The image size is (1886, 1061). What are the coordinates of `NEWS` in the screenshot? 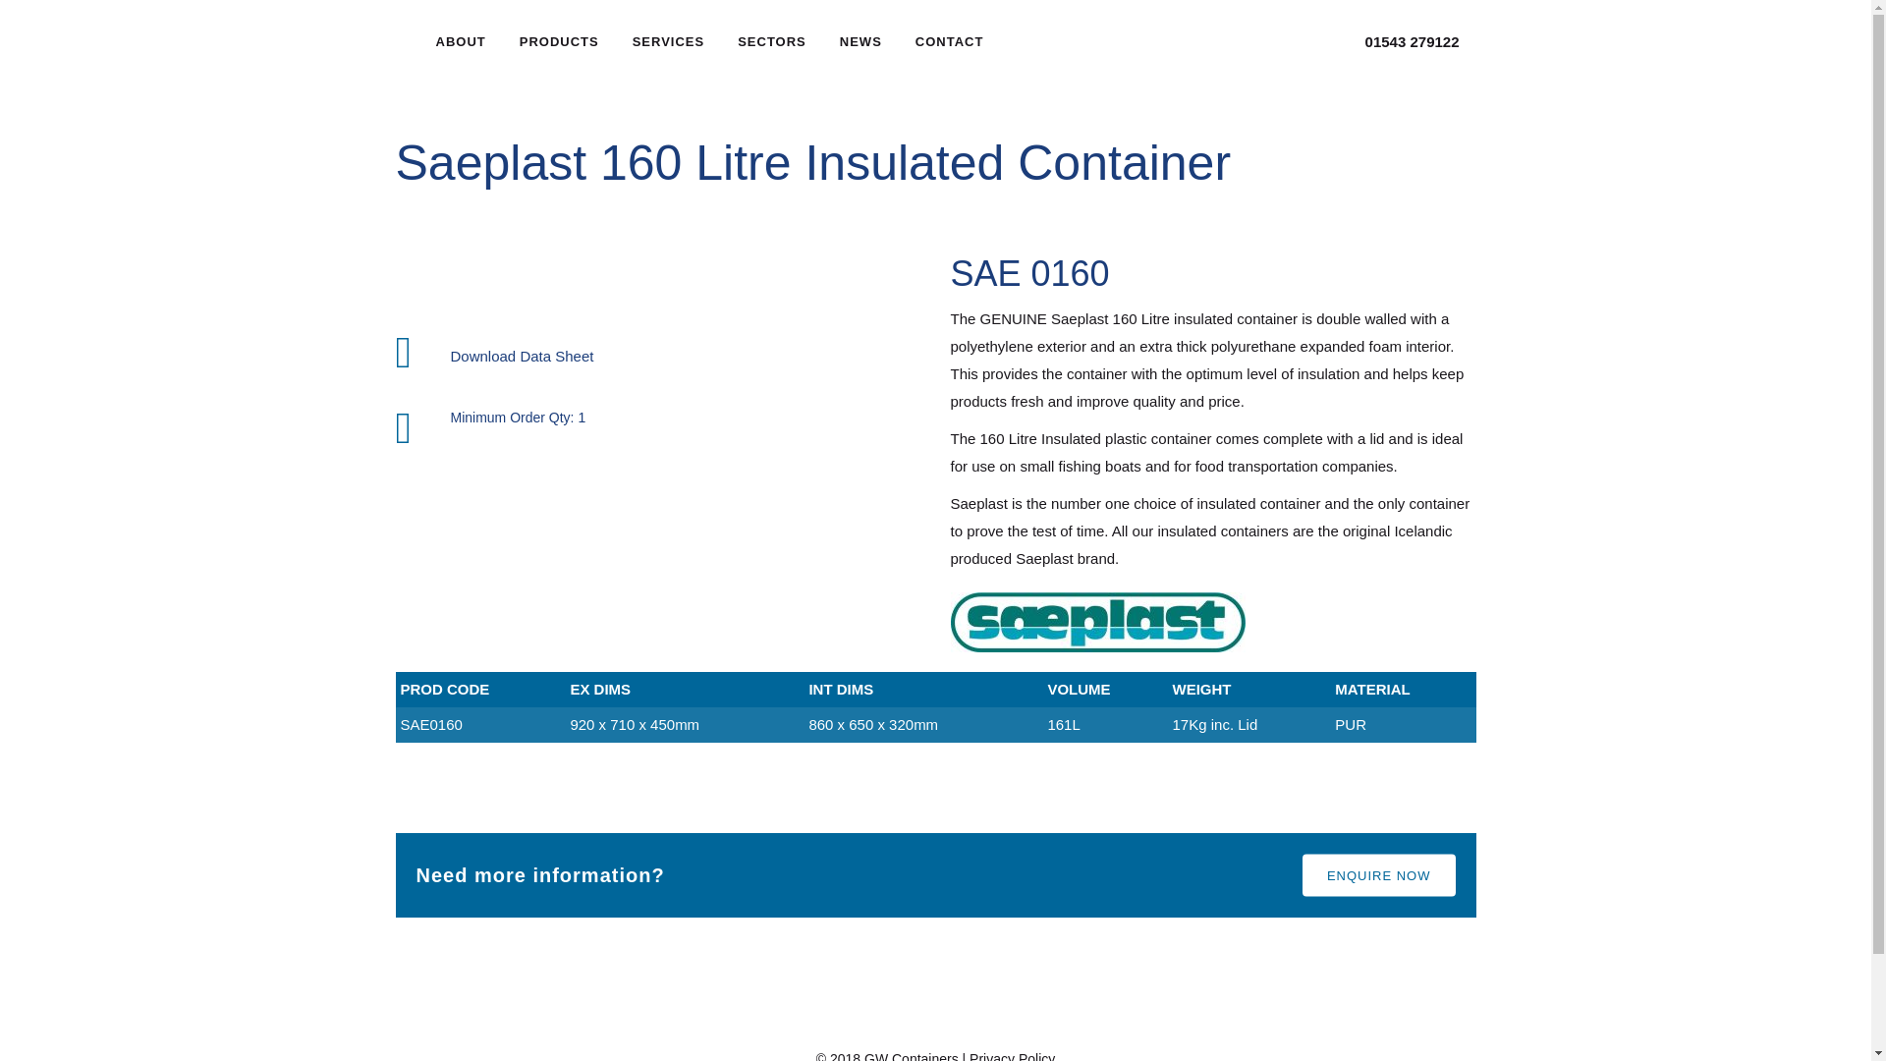 It's located at (860, 41).